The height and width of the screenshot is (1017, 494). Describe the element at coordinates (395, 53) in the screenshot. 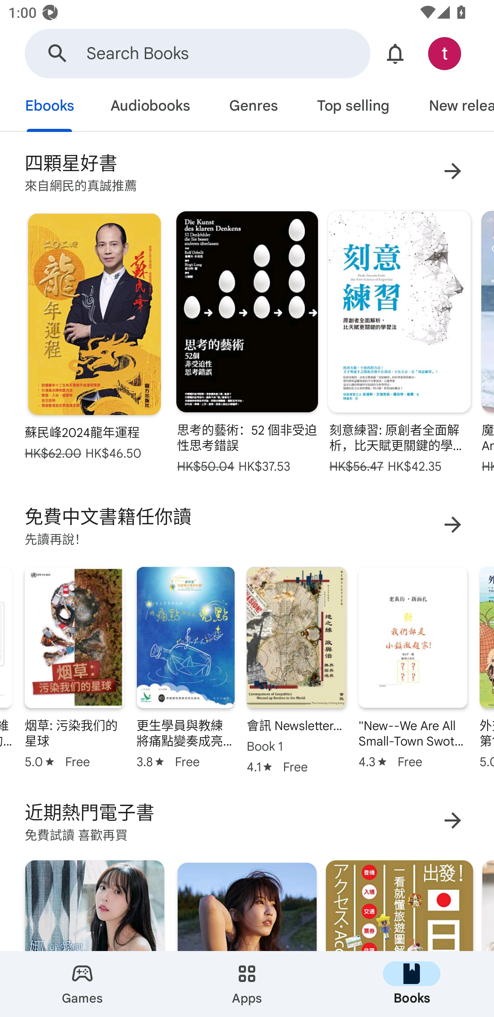

I see `Show notifications and offers.` at that location.